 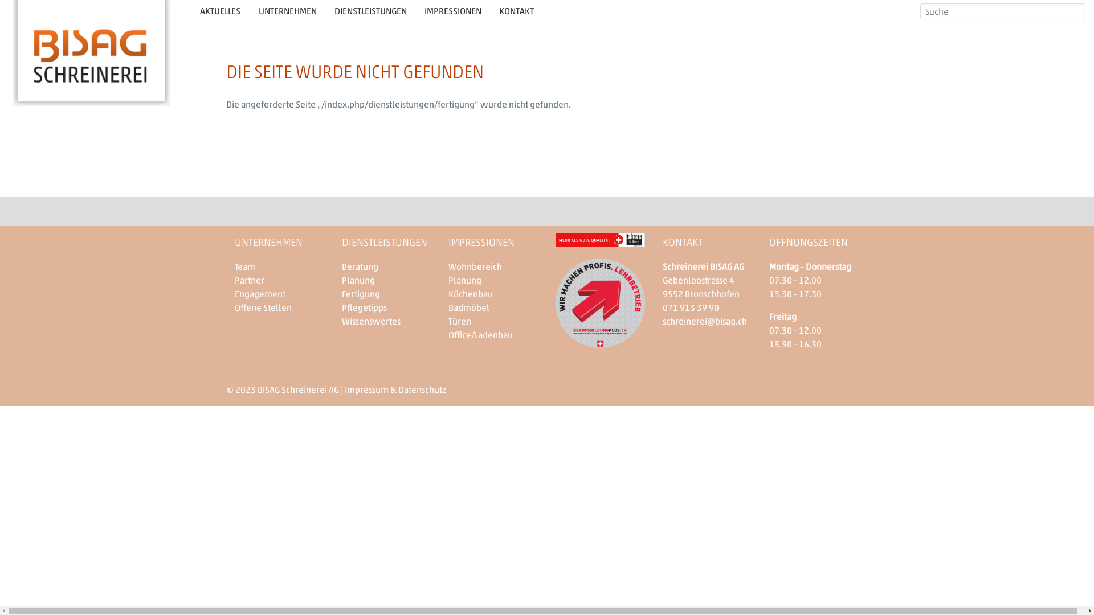 What do you see at coordinates (263, 307) in the screenshot?
I see `Offene Stellen` at bounding box center [263, 307].